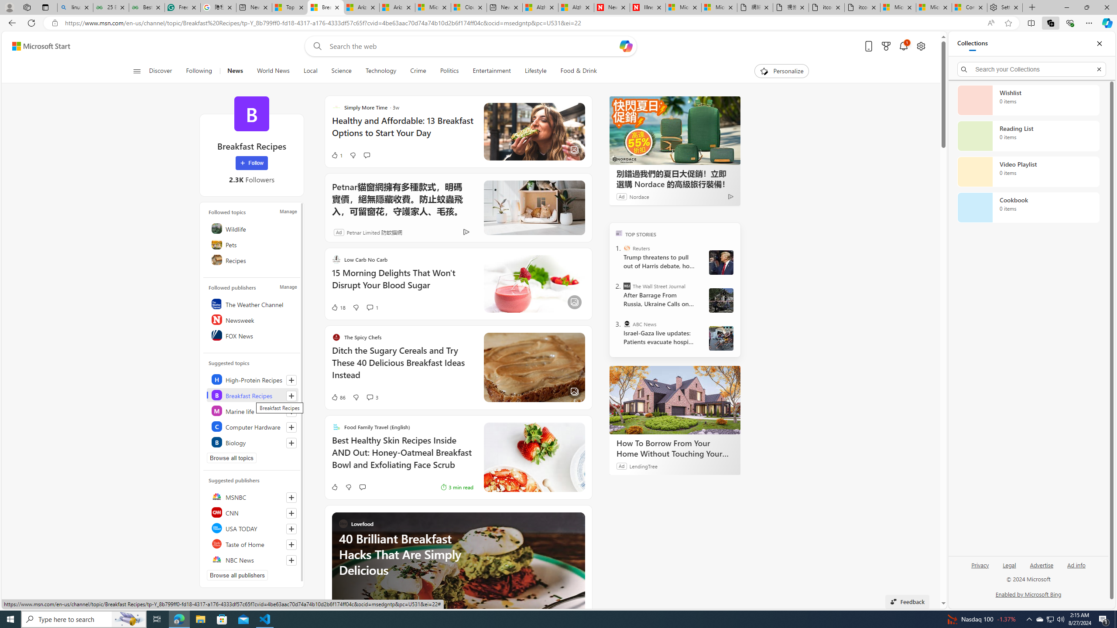  I want to click on Politics, so click(449, 71).